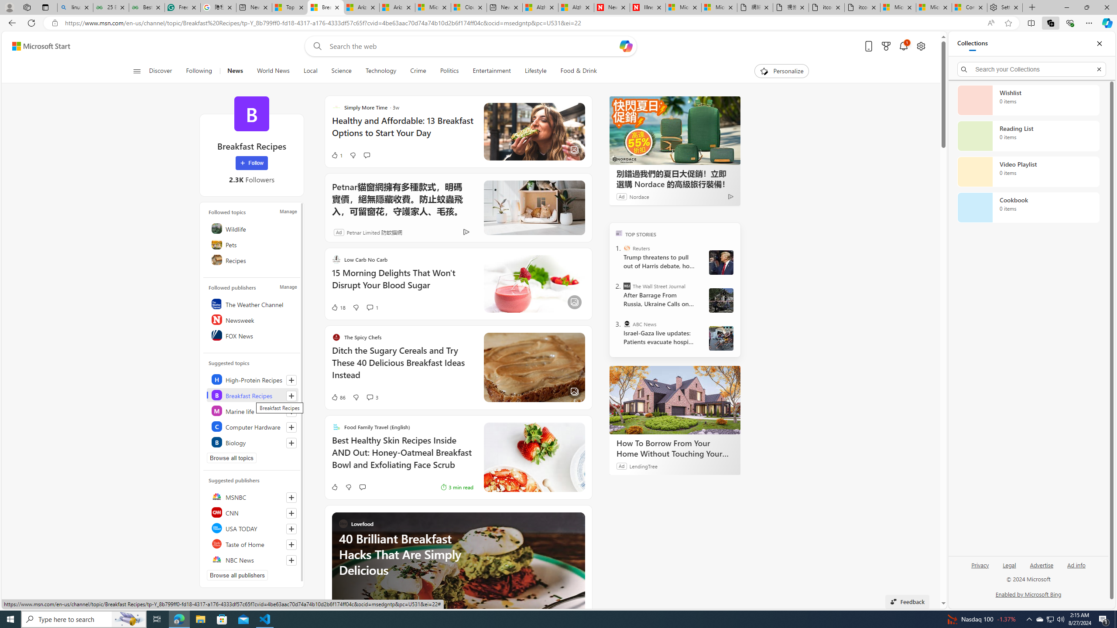  I want to click on Politics, so click(449, 71).